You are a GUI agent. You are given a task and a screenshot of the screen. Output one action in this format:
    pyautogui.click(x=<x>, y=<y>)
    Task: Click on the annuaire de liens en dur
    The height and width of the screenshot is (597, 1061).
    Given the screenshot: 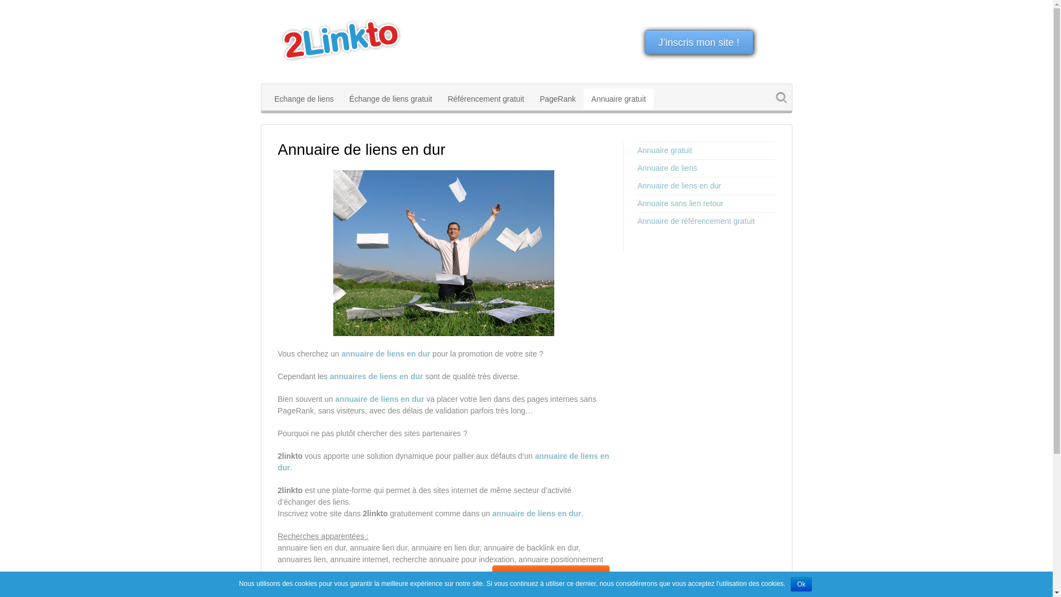 What is the action you would take?
    pyautogui.click(x=537, y=514)
    